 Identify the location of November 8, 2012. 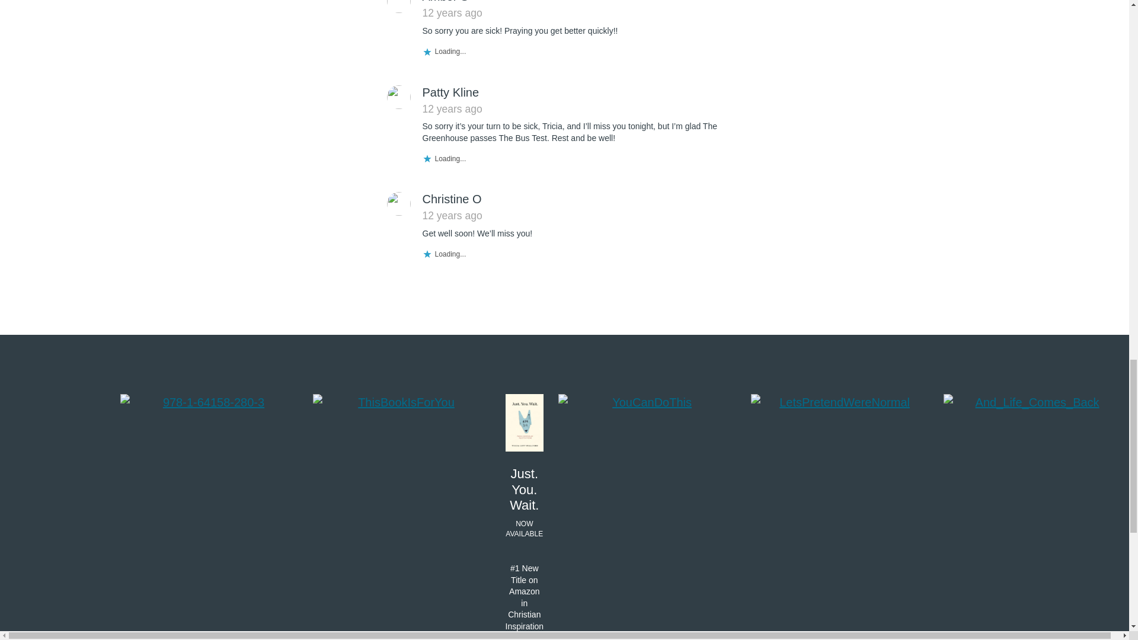
(452, 109).